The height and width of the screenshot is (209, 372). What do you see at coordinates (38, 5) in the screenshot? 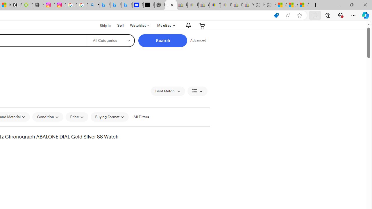
I see `Nordace - Nordace Edin Collection` at bounding box center [38, 5].